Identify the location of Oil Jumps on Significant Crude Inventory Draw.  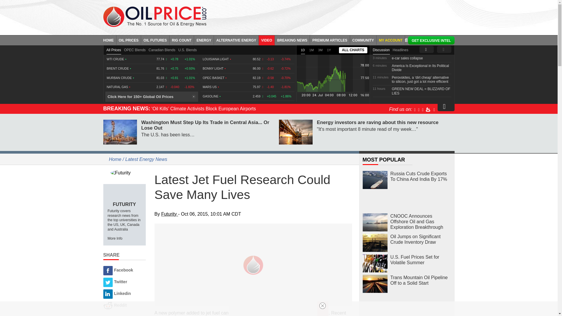
(375, 243).